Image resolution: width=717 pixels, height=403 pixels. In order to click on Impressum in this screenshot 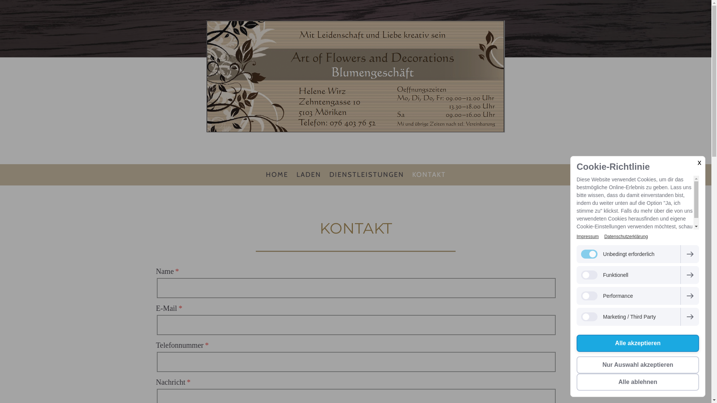, I will do `click(588, 237)`.